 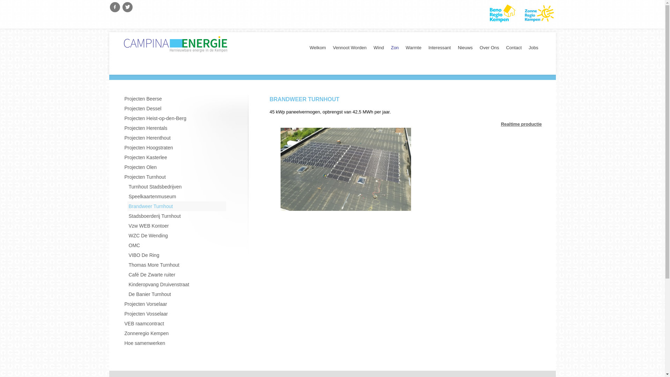 What do you see at coordinates (174, 99) in the screenshot?
I see `Projecten Beerse` at bounding box center [174, 99].